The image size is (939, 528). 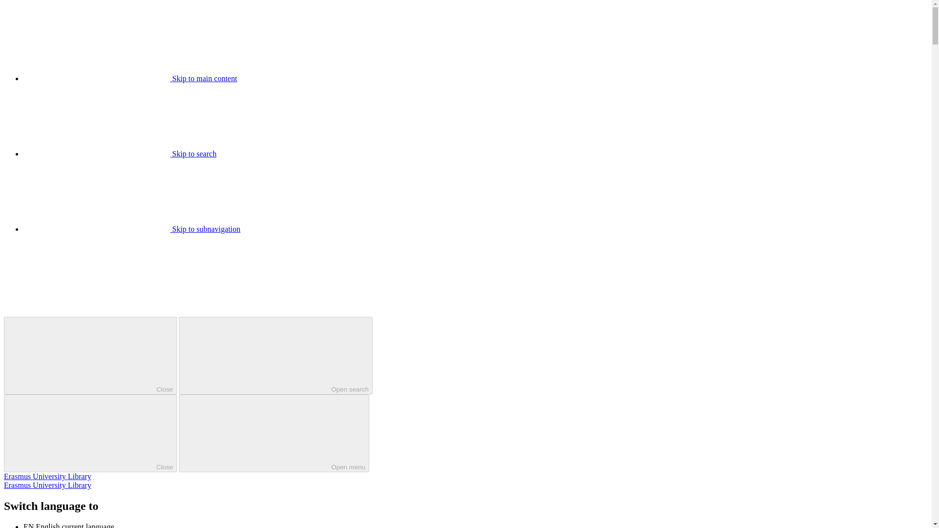 I want to click on Close, so click(x=90, y=355).